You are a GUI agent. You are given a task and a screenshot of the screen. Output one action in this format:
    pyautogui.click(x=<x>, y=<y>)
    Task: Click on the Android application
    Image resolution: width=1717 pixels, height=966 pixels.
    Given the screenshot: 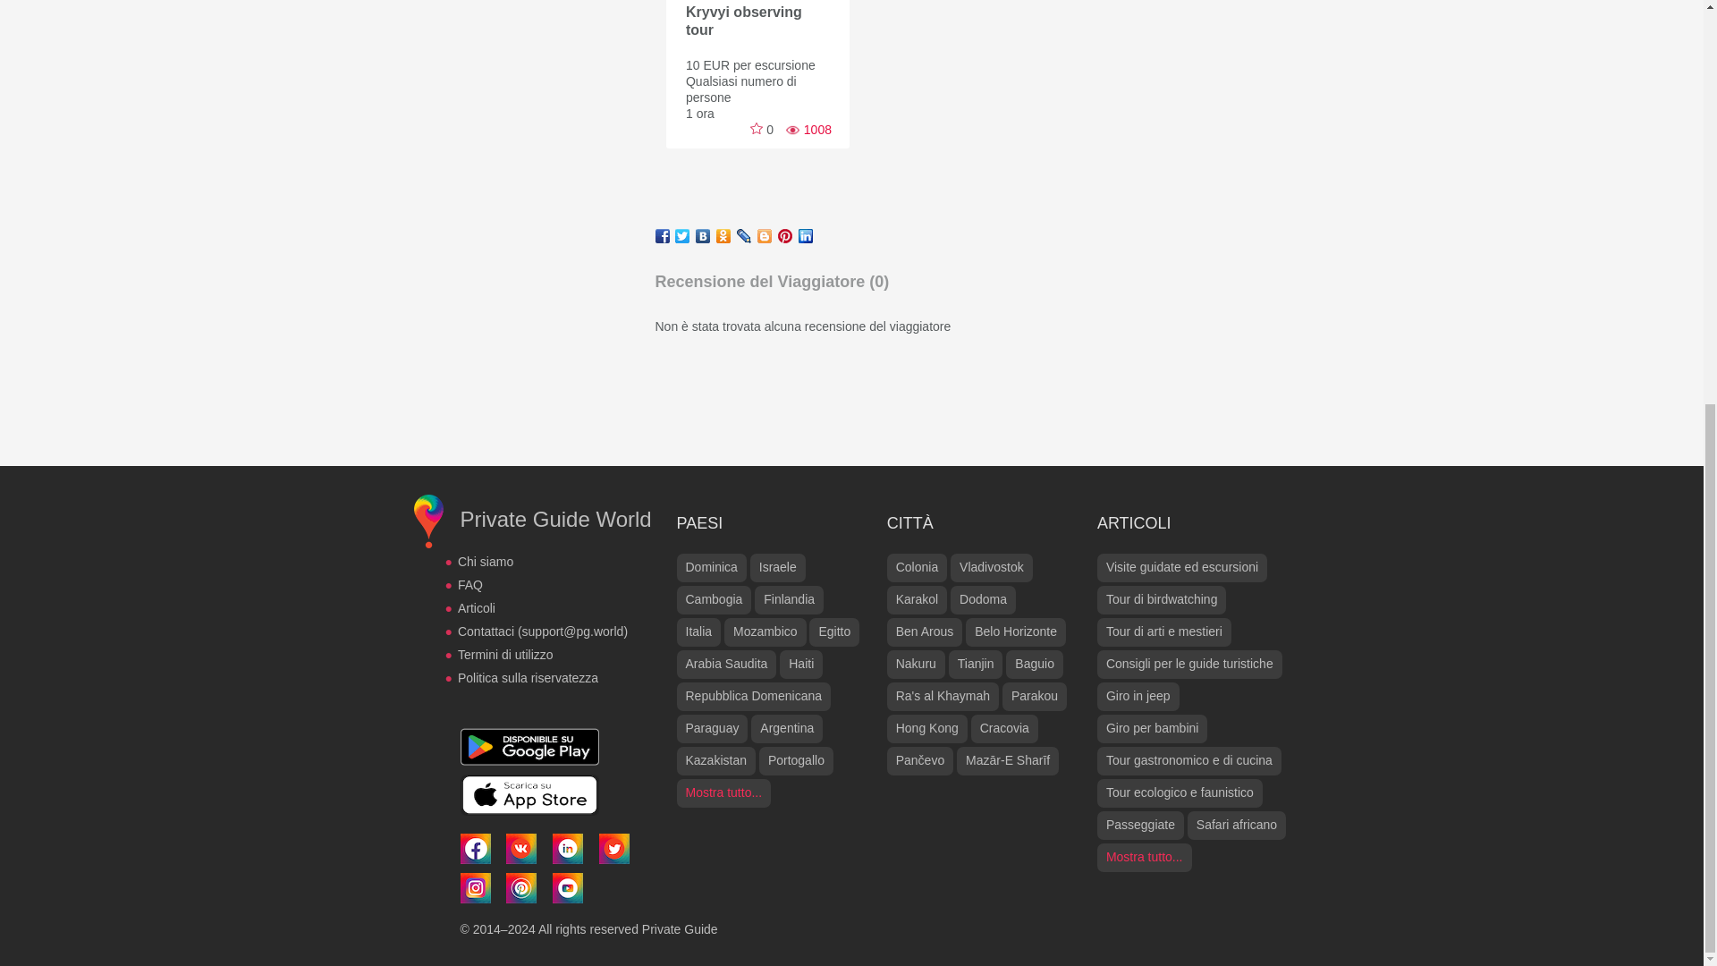 What is the action you would take?
    pyautogui.click(x=529, y=745)
    